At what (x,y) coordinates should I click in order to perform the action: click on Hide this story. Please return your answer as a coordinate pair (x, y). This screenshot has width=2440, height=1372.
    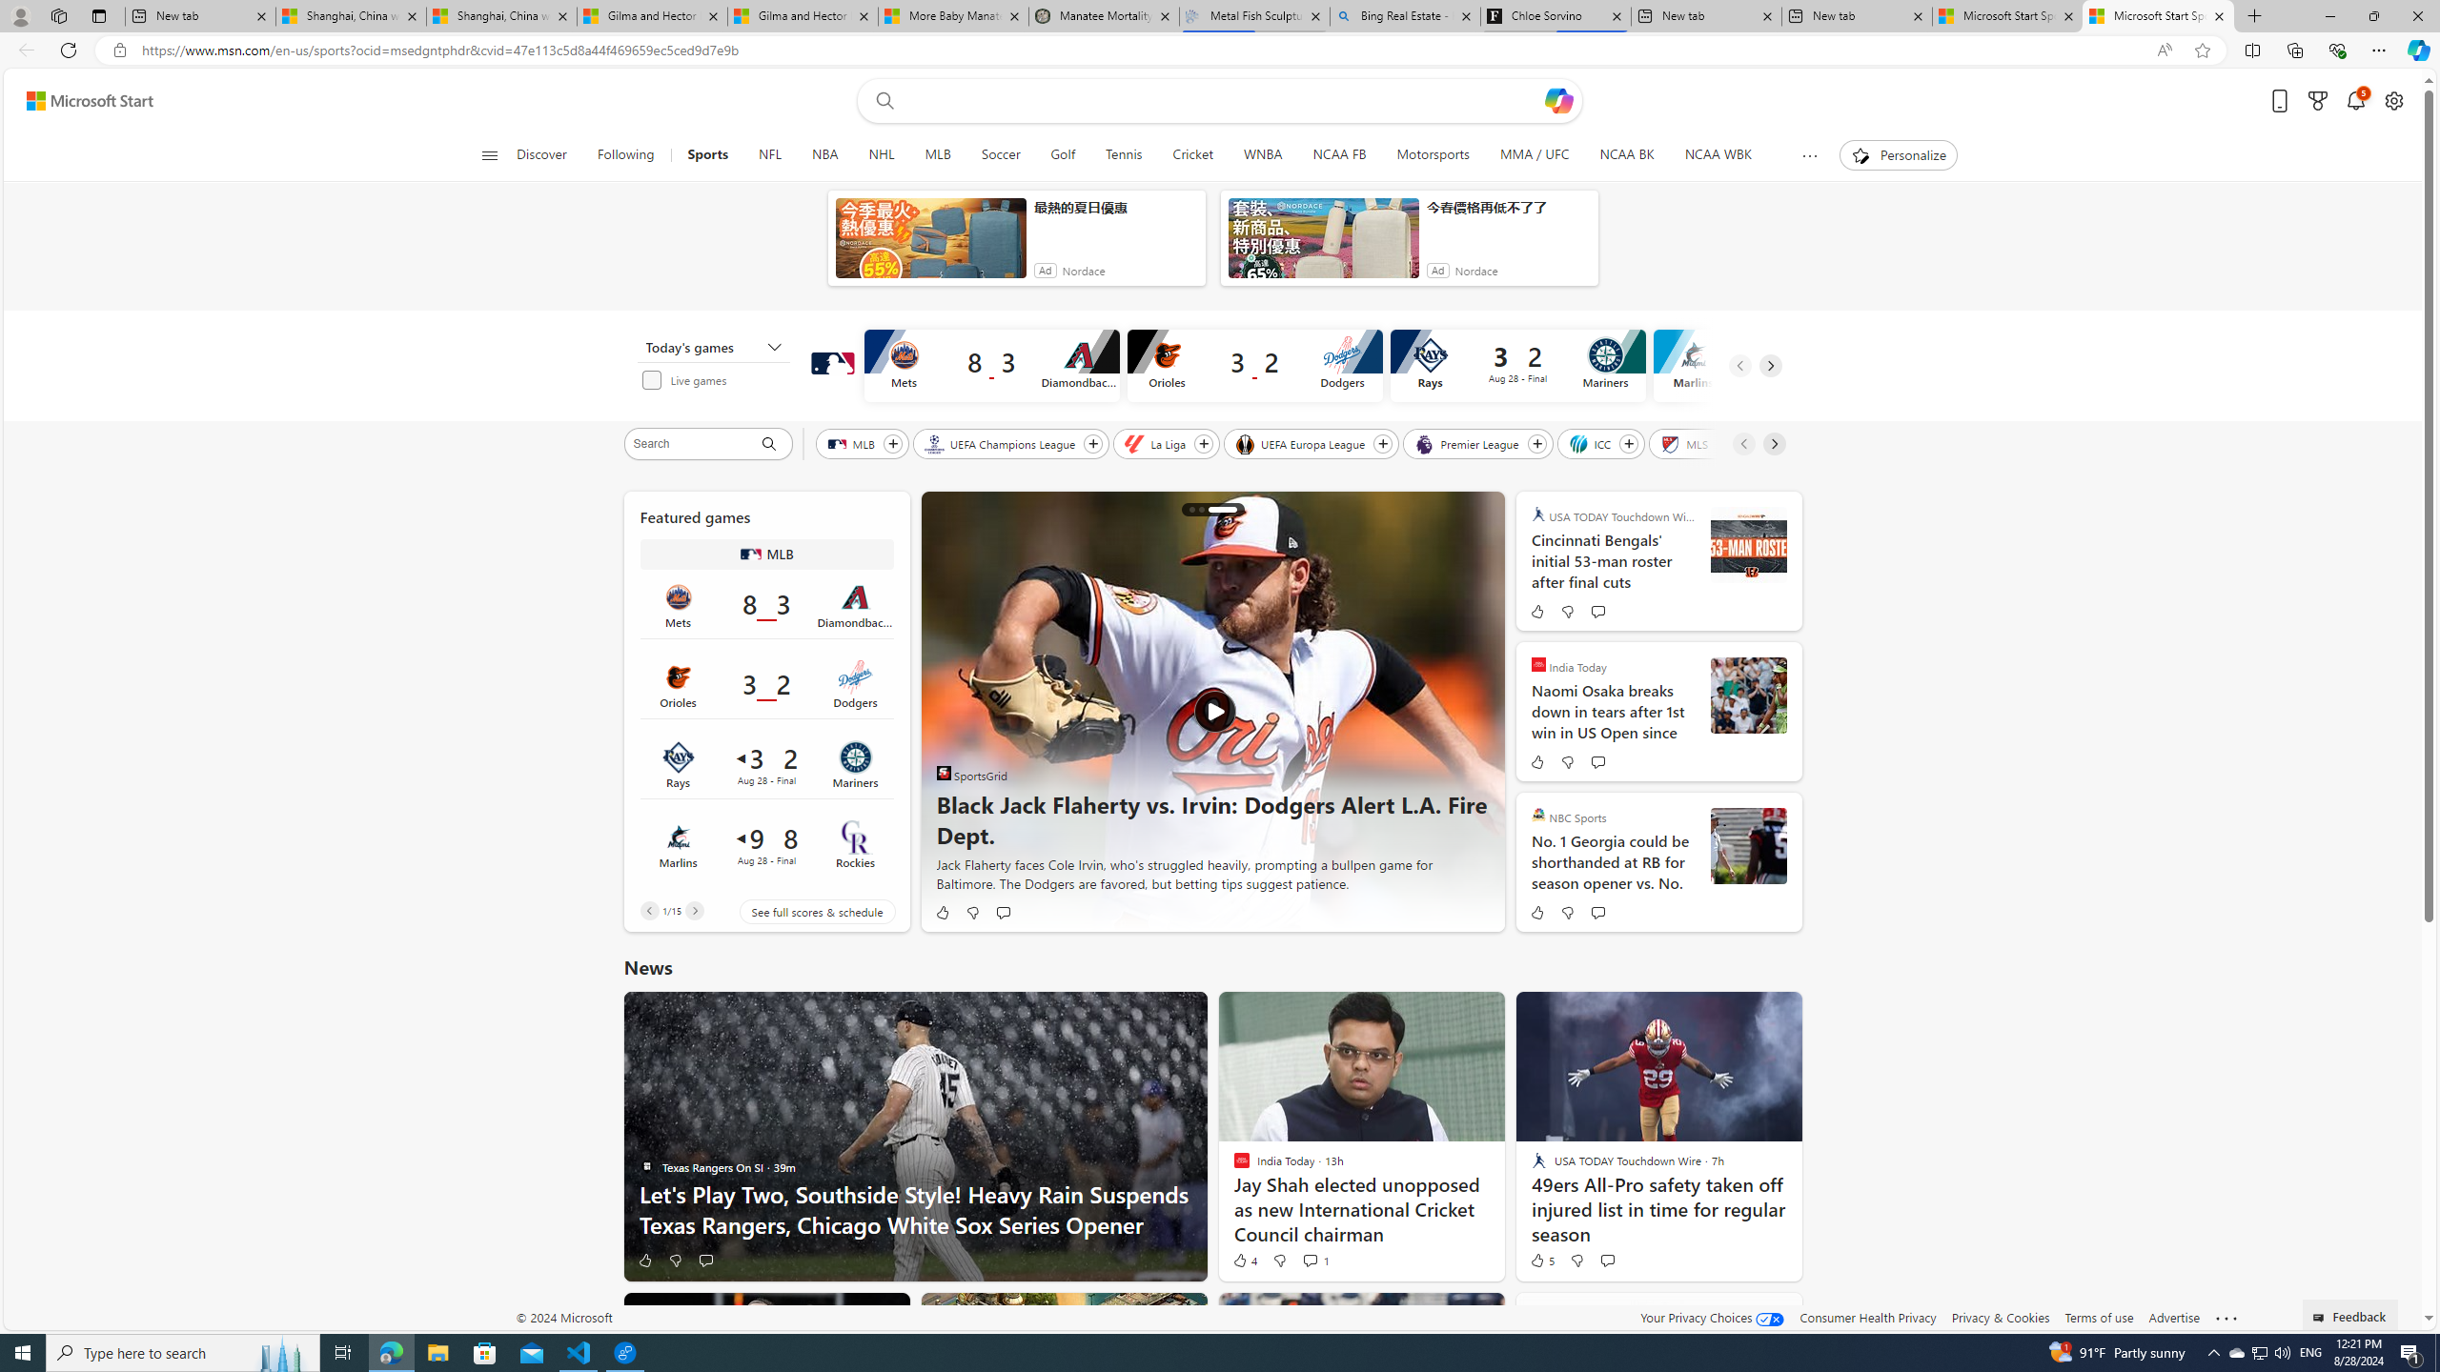
    Looking at the image, I should click on (1744, 1315).